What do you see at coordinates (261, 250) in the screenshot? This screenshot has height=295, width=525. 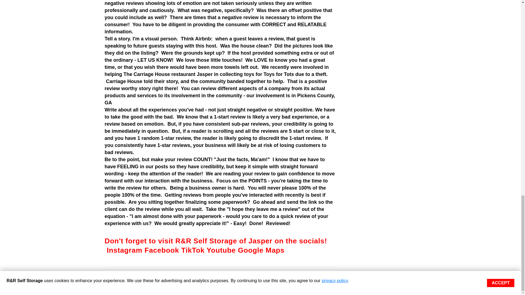 I see `Google Maps` at bounding box center [261, 250].